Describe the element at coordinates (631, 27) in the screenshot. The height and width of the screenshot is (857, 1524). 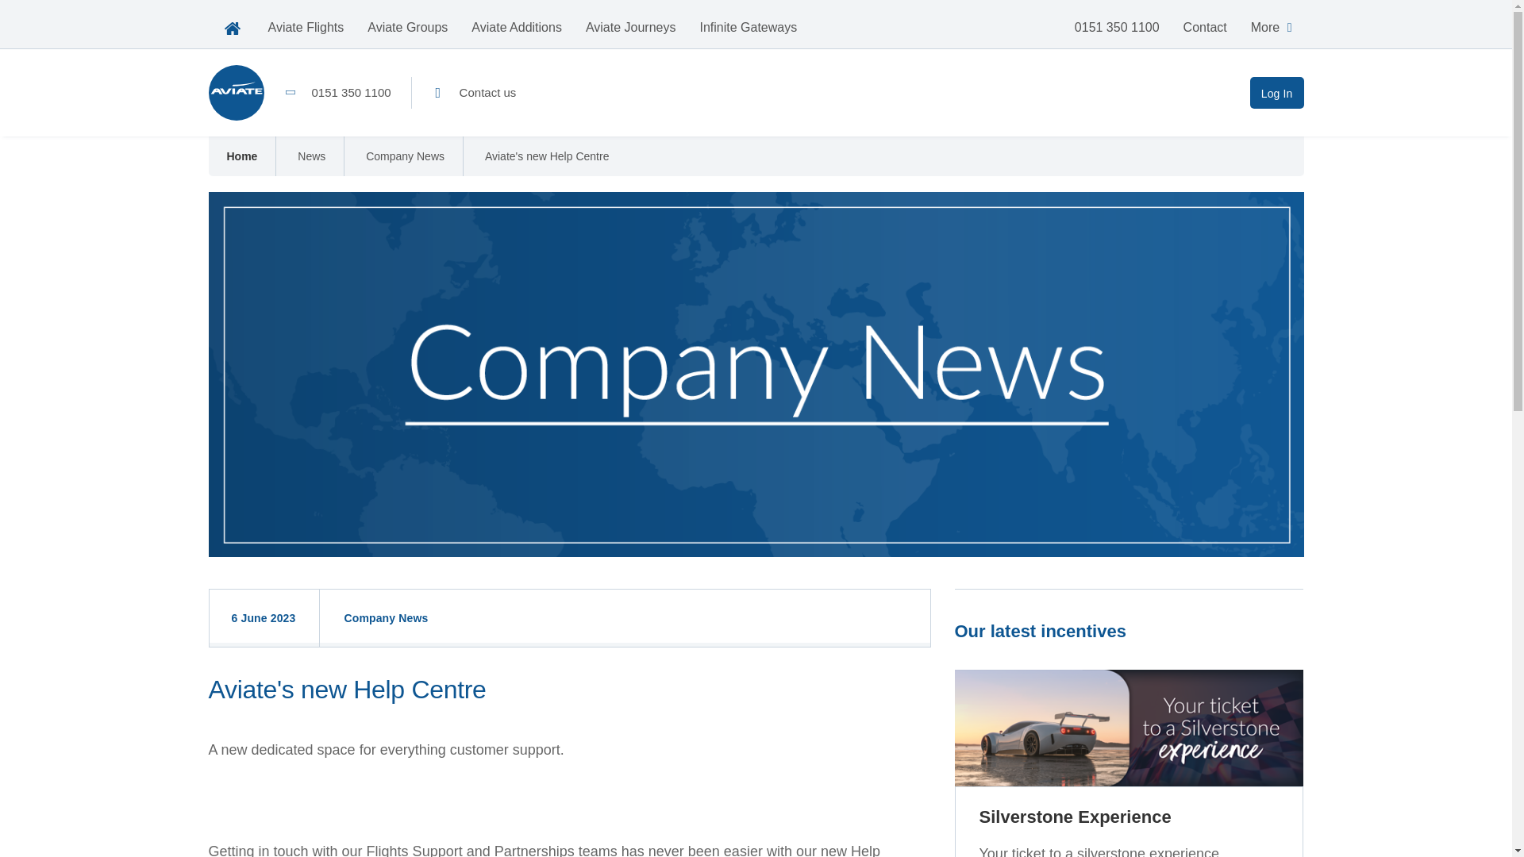
I see `Aviate Journeys` at that location.